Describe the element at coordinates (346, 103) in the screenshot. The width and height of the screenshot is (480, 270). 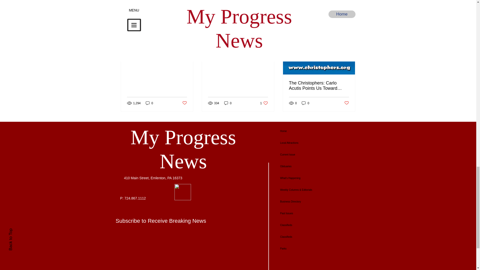
I see `Post not marked as liked` at that location.